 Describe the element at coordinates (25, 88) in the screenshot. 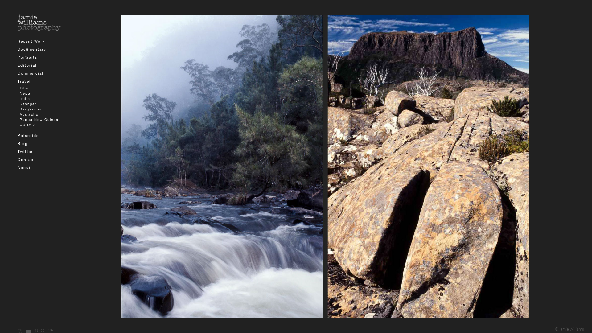

I see `Tibet` at that location.